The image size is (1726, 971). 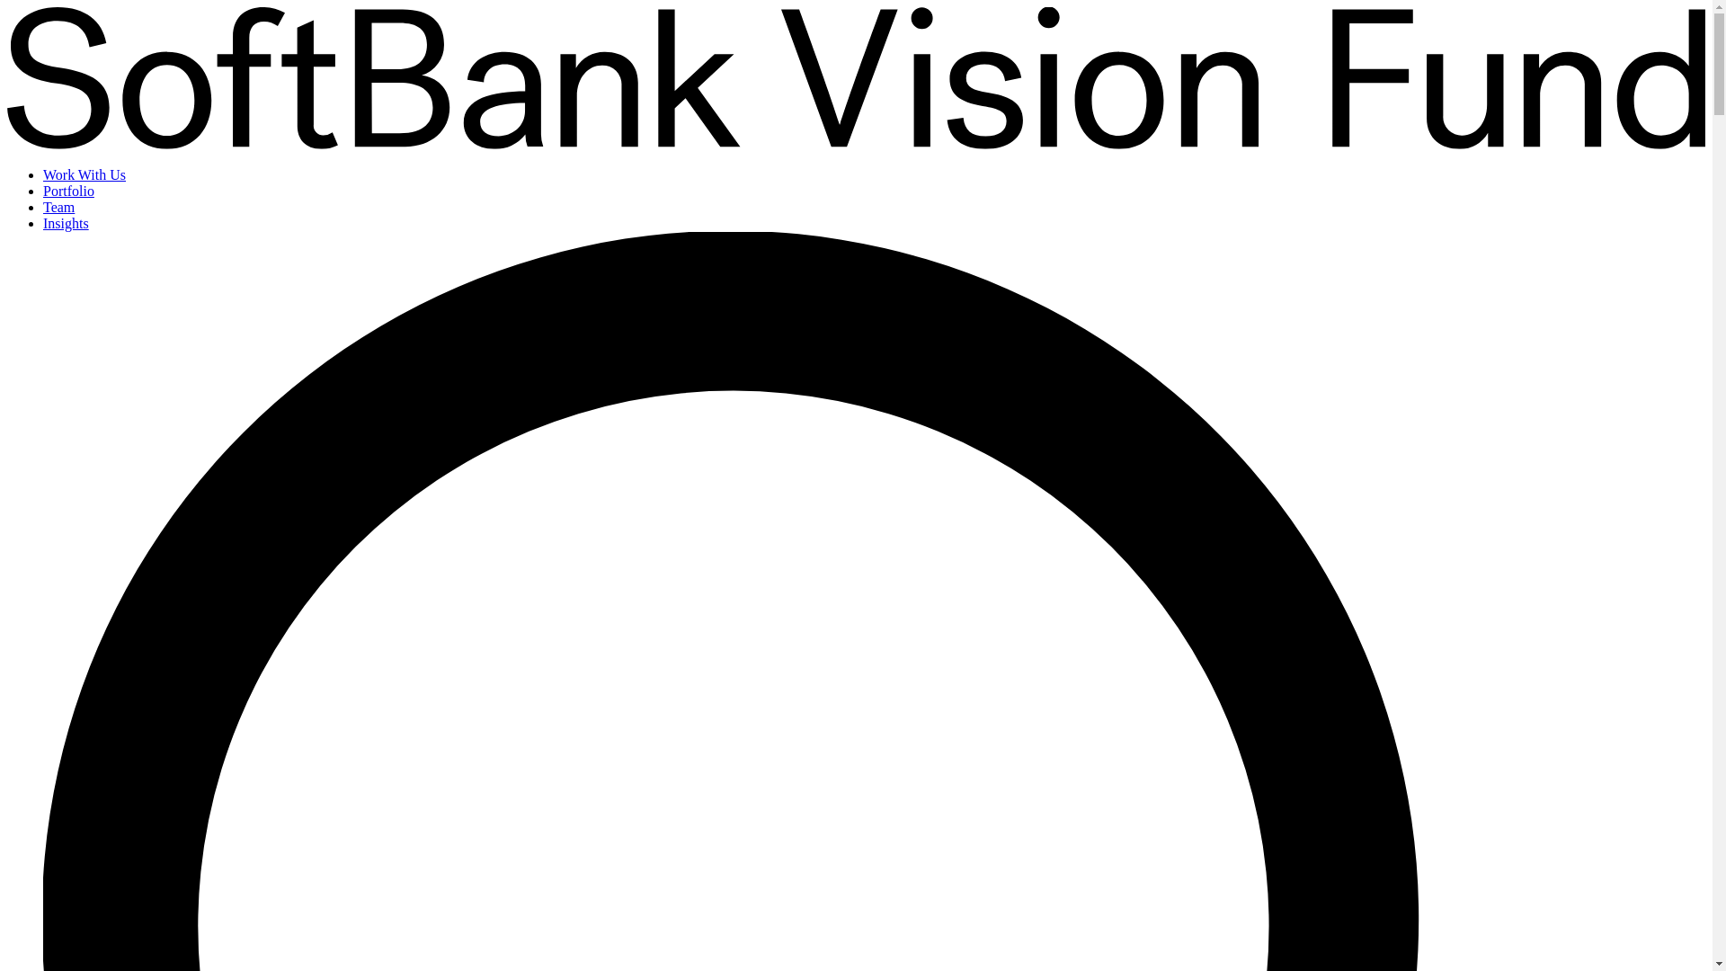 What do you see at coordinates (58, 207) in the screenshot?
I see `Team` at bounding box center [58, 207].